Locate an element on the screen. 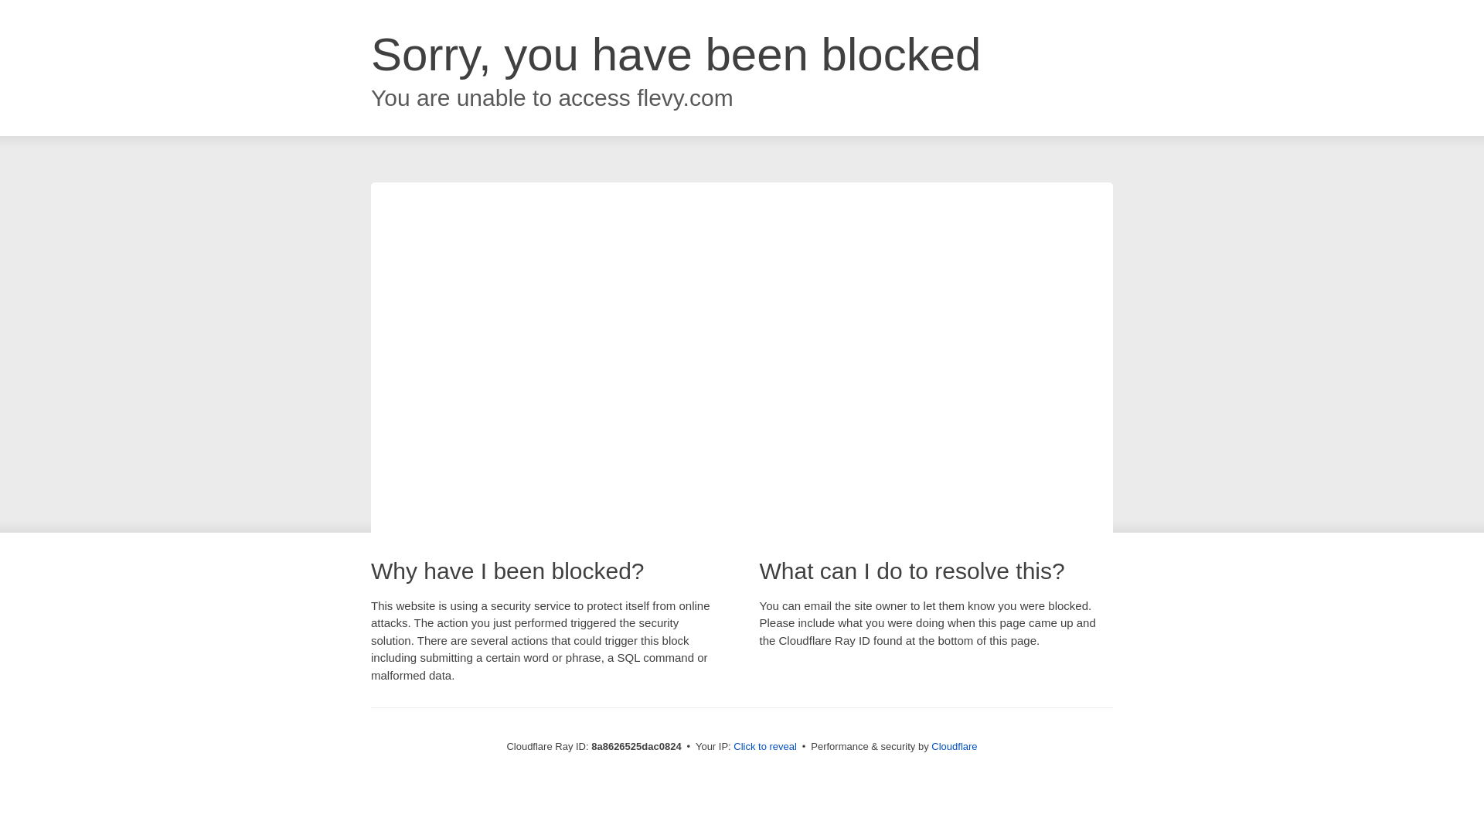 This screenshot has width=1484, height=835. Click to reveal is located at coordinates (765, 747).